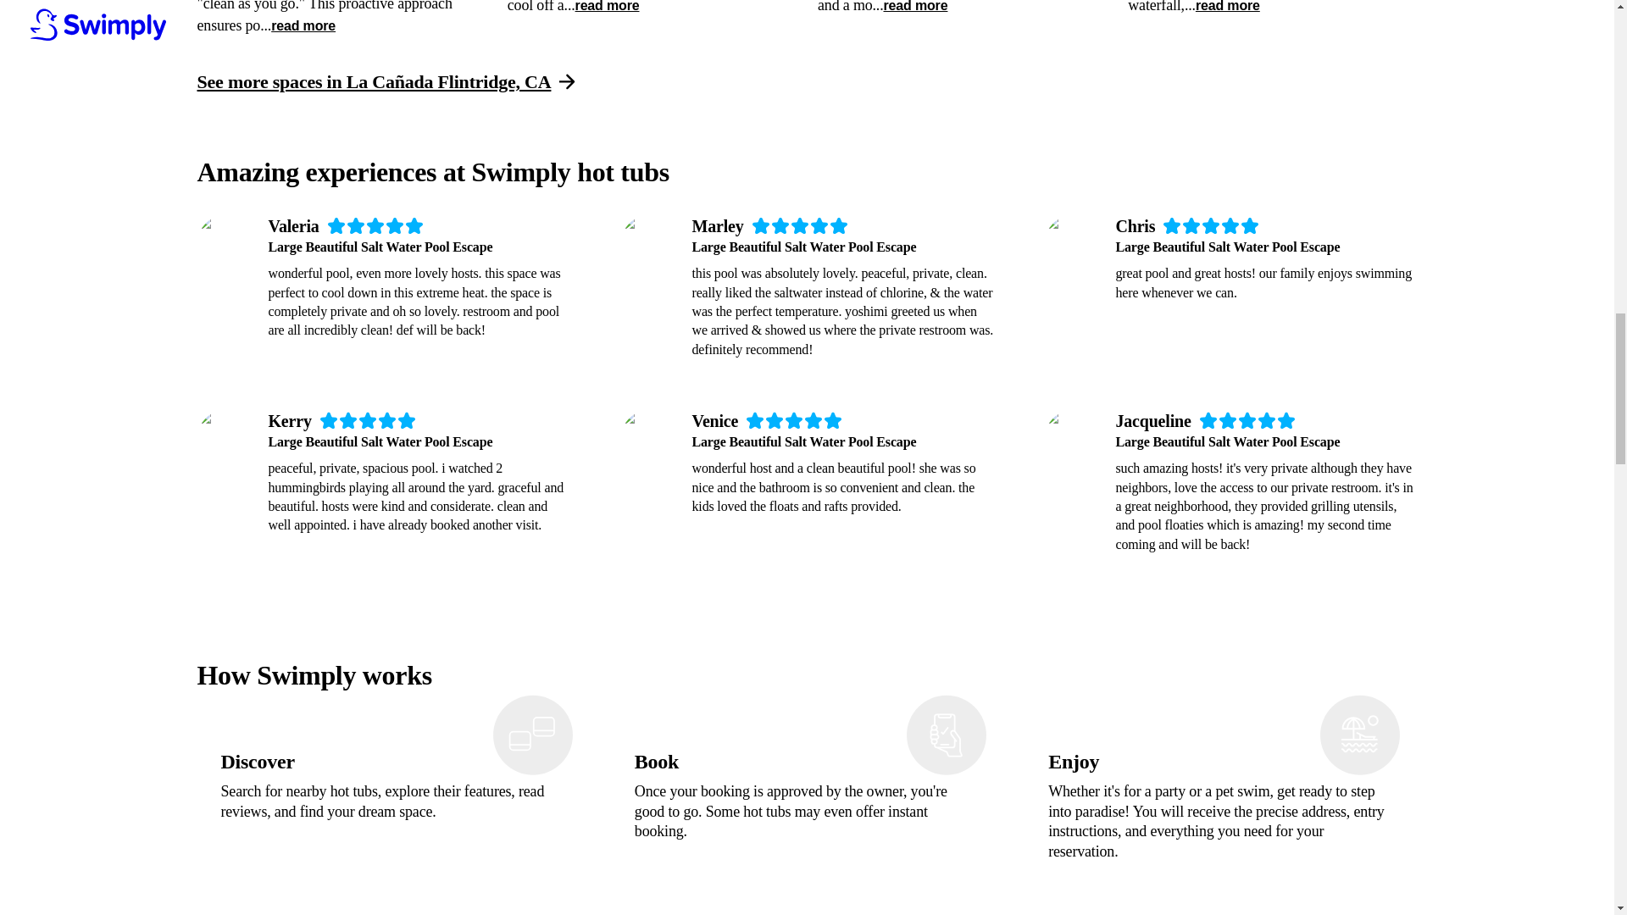 This screenshot has width=1627, height=915. I want to click on read more, so click(1227, 8).